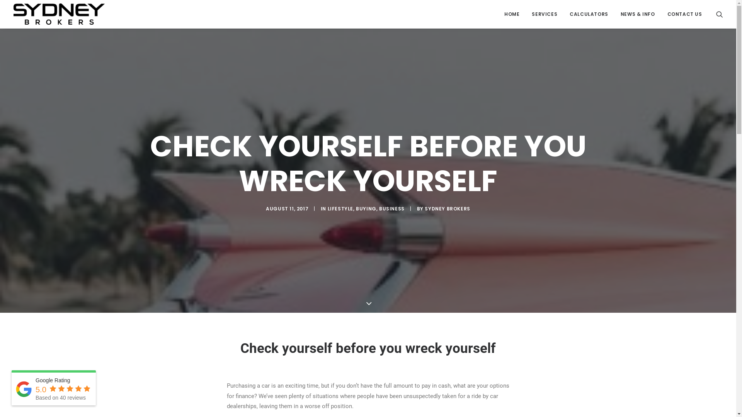  Describe the element at coordinates (638, 14) in the screenshot. I see `NEWS & INFO` at that location.